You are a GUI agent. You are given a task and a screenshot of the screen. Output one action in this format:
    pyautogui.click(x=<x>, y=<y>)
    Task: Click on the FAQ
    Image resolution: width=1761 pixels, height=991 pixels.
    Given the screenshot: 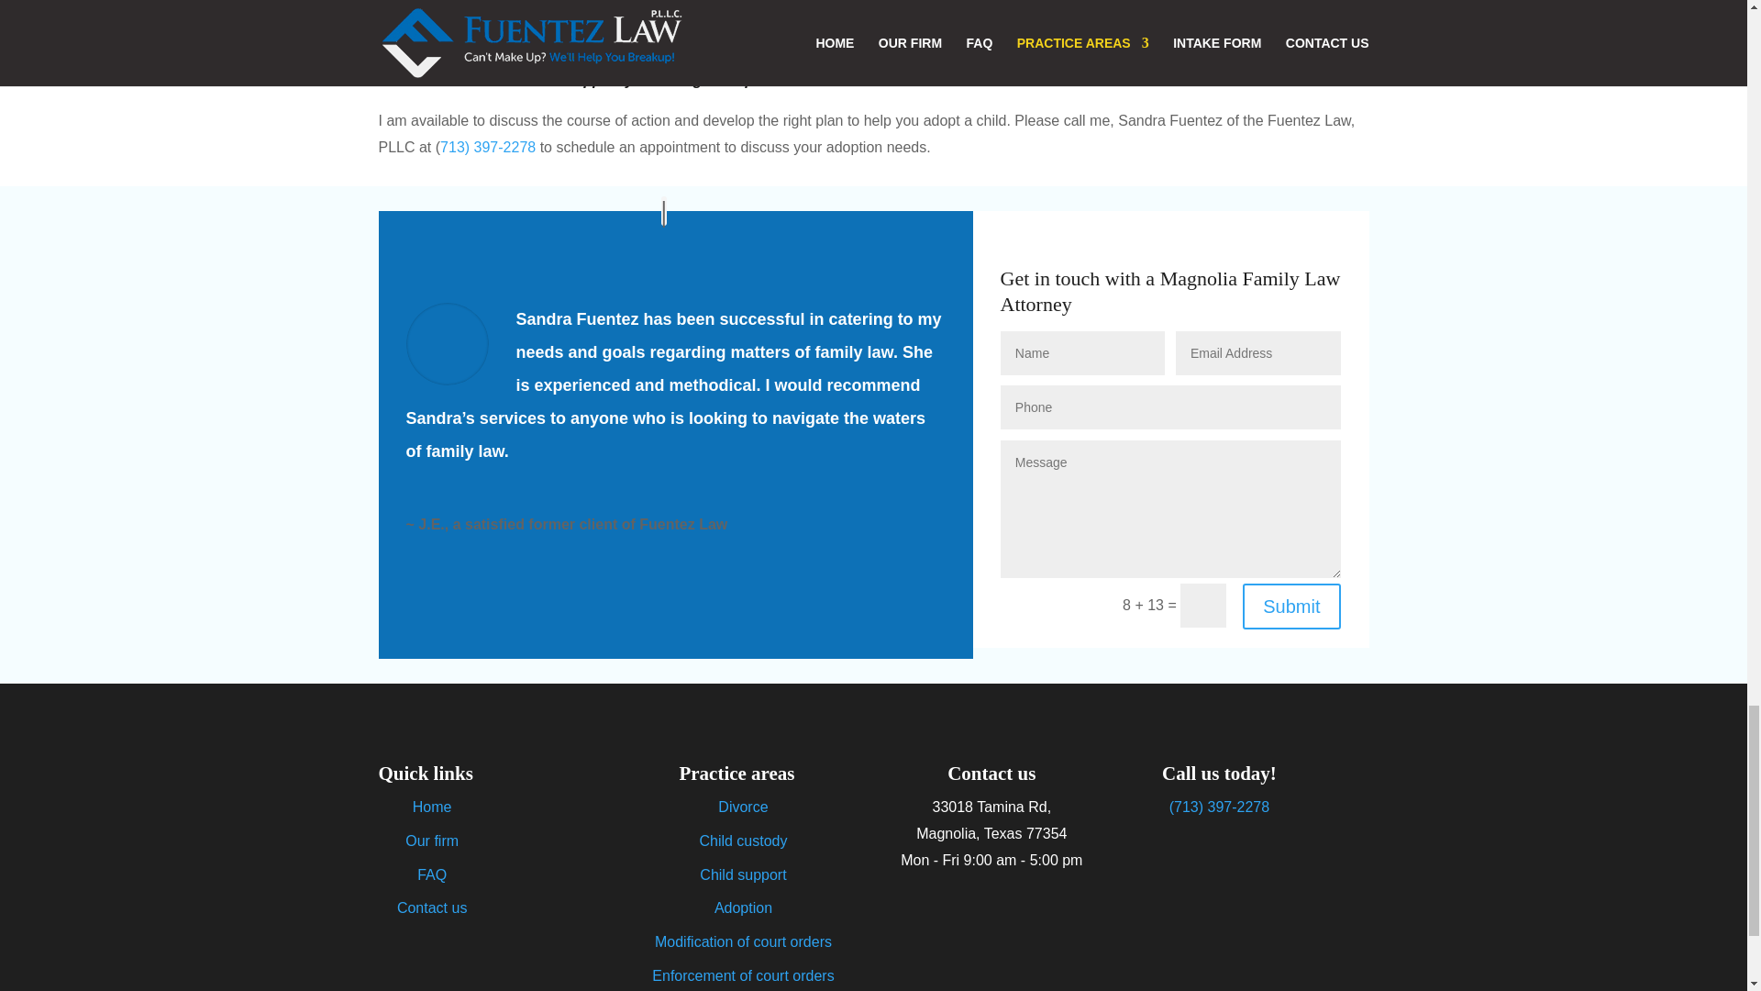 What is the action you would take?
    pyautogui.click(x=432, y=875)
    